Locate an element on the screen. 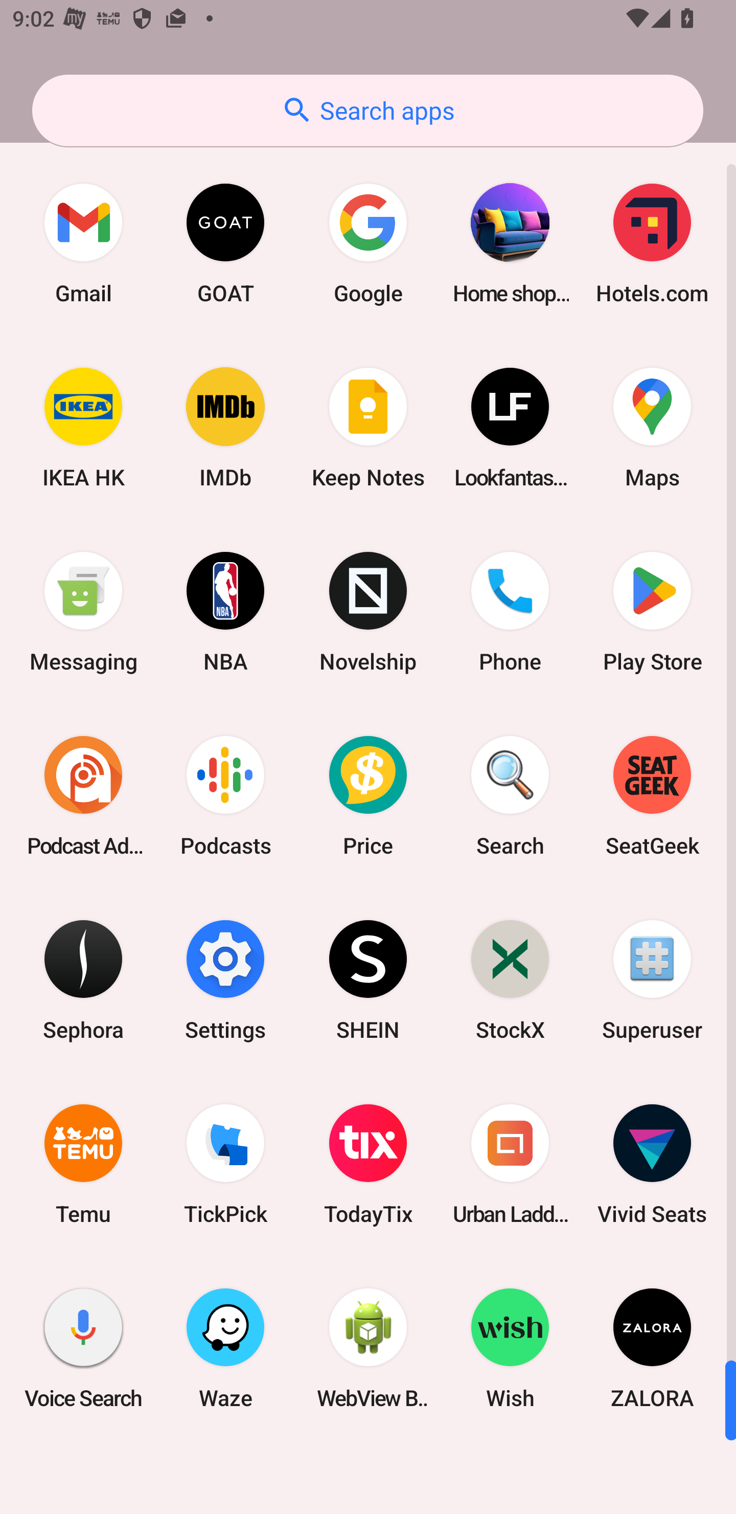 The image size is (736, 1514). SeatGeek is located at coordinates (652, 795).